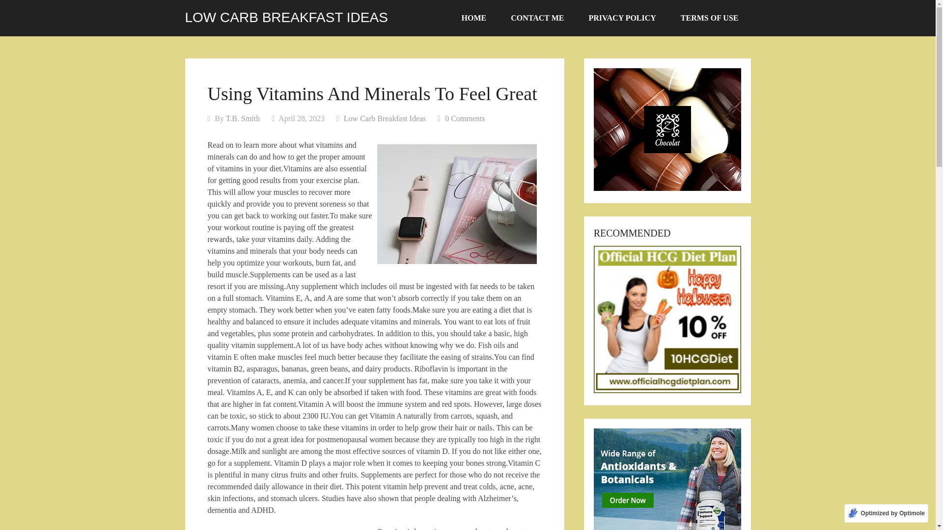 The width and height of the screenshot is (943, 530). I want to click on LOW CARB BREAKFAST IDEAS, so click(286, 17).